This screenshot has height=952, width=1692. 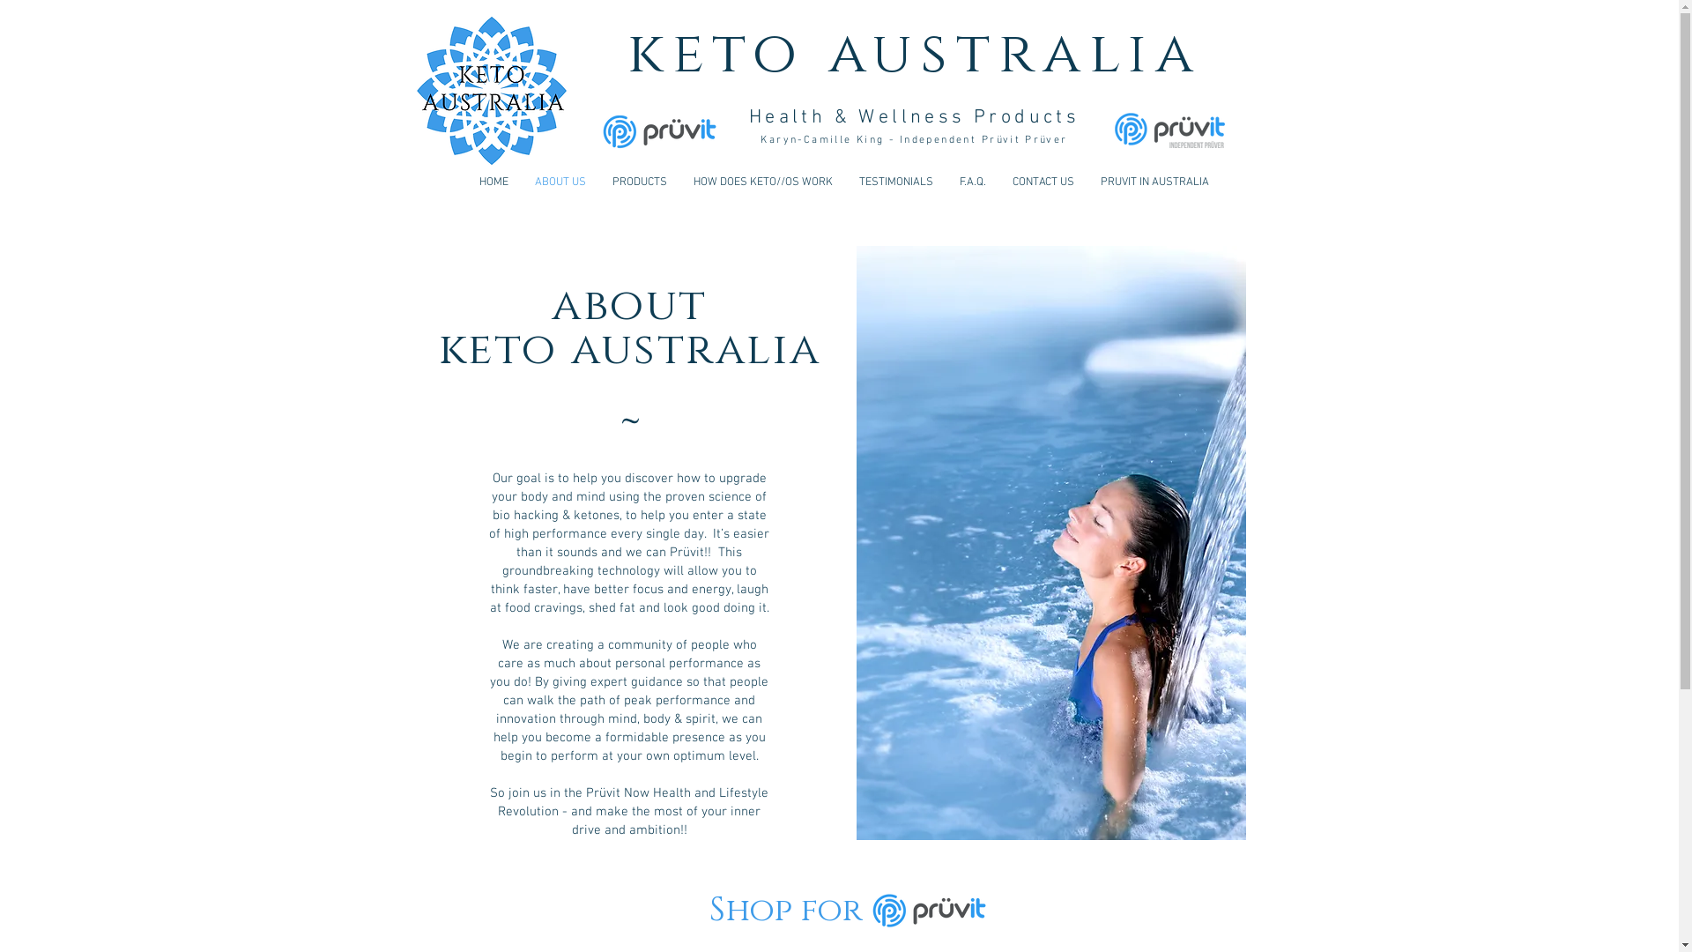 I want to click on IPP Logo.png, so click(x=1169, y=130).